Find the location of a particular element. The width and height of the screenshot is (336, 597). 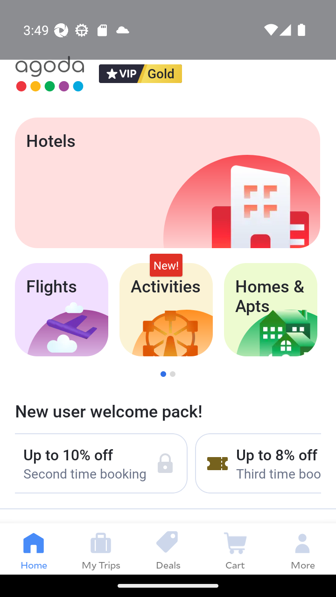

Flights is located at coordinates (61, 310).